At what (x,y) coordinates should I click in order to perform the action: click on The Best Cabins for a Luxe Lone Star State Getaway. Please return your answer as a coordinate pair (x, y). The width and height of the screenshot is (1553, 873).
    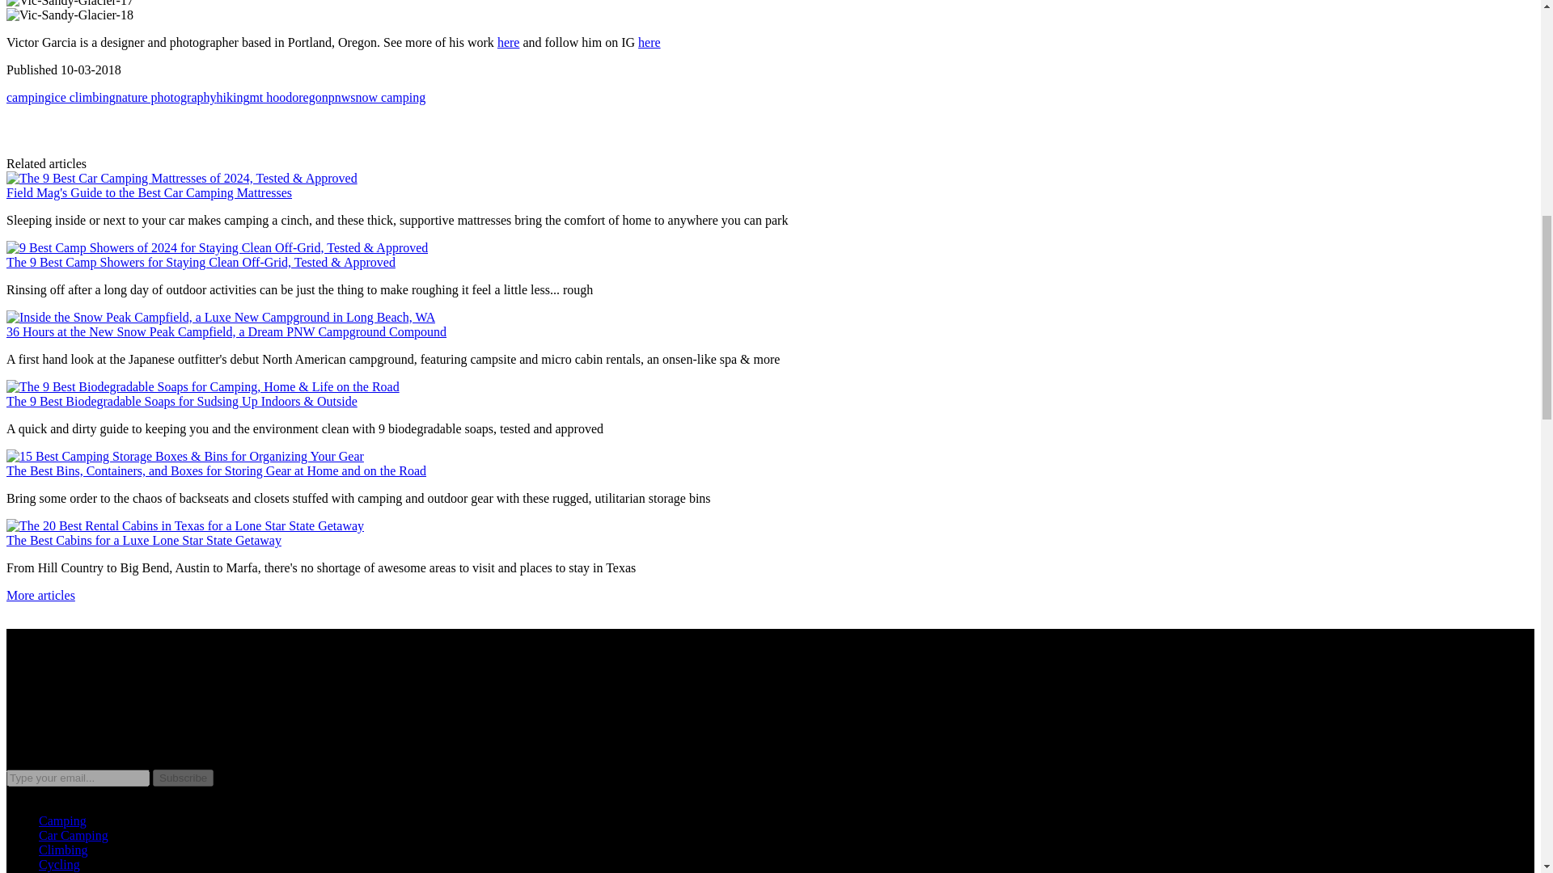
    Looking at the image, I should click on (143, 540).